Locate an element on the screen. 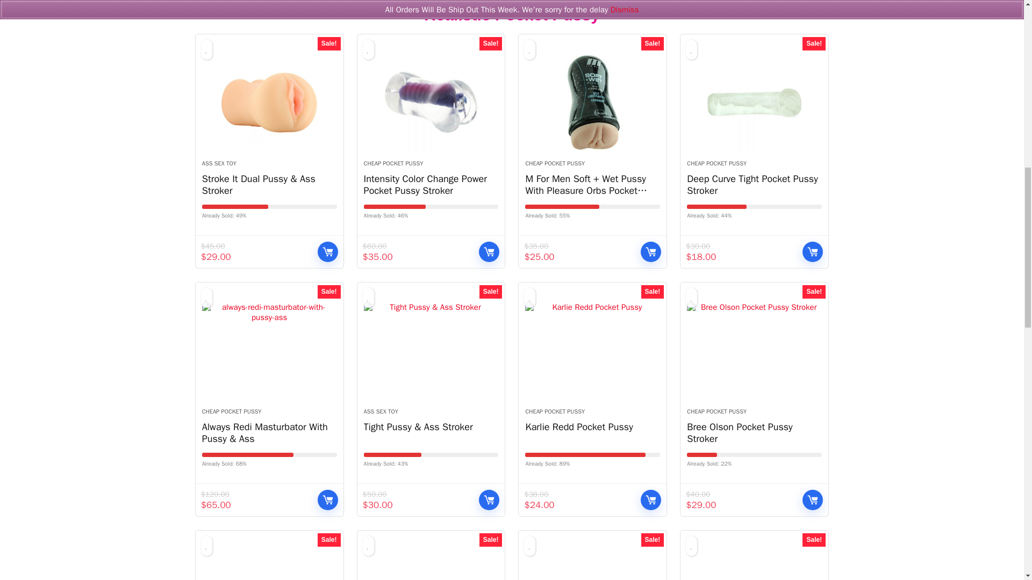 Image resolution: width=1032 pixels, height=580 pixels. PDX Plus Perfect Pocket Pussy XTC Stroker is located at coordinates (754, 565).